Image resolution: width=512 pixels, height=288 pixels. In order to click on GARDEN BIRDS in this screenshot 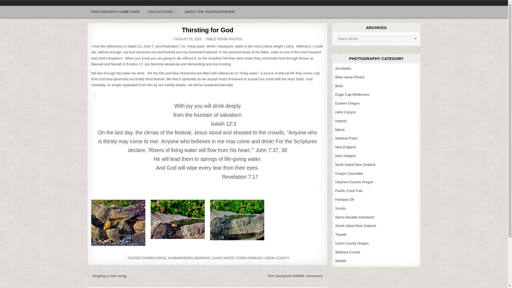, I will do `click(154, 258)`.